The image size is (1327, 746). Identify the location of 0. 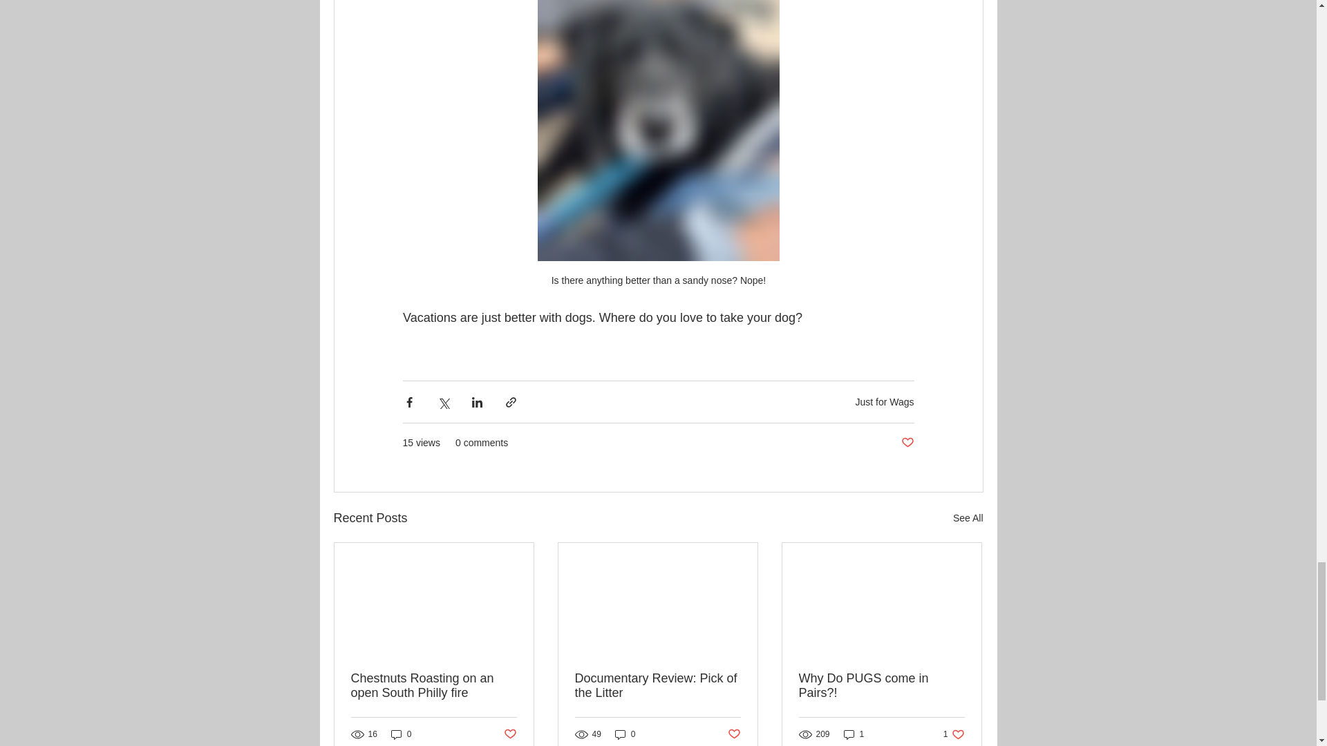
(625, 735).